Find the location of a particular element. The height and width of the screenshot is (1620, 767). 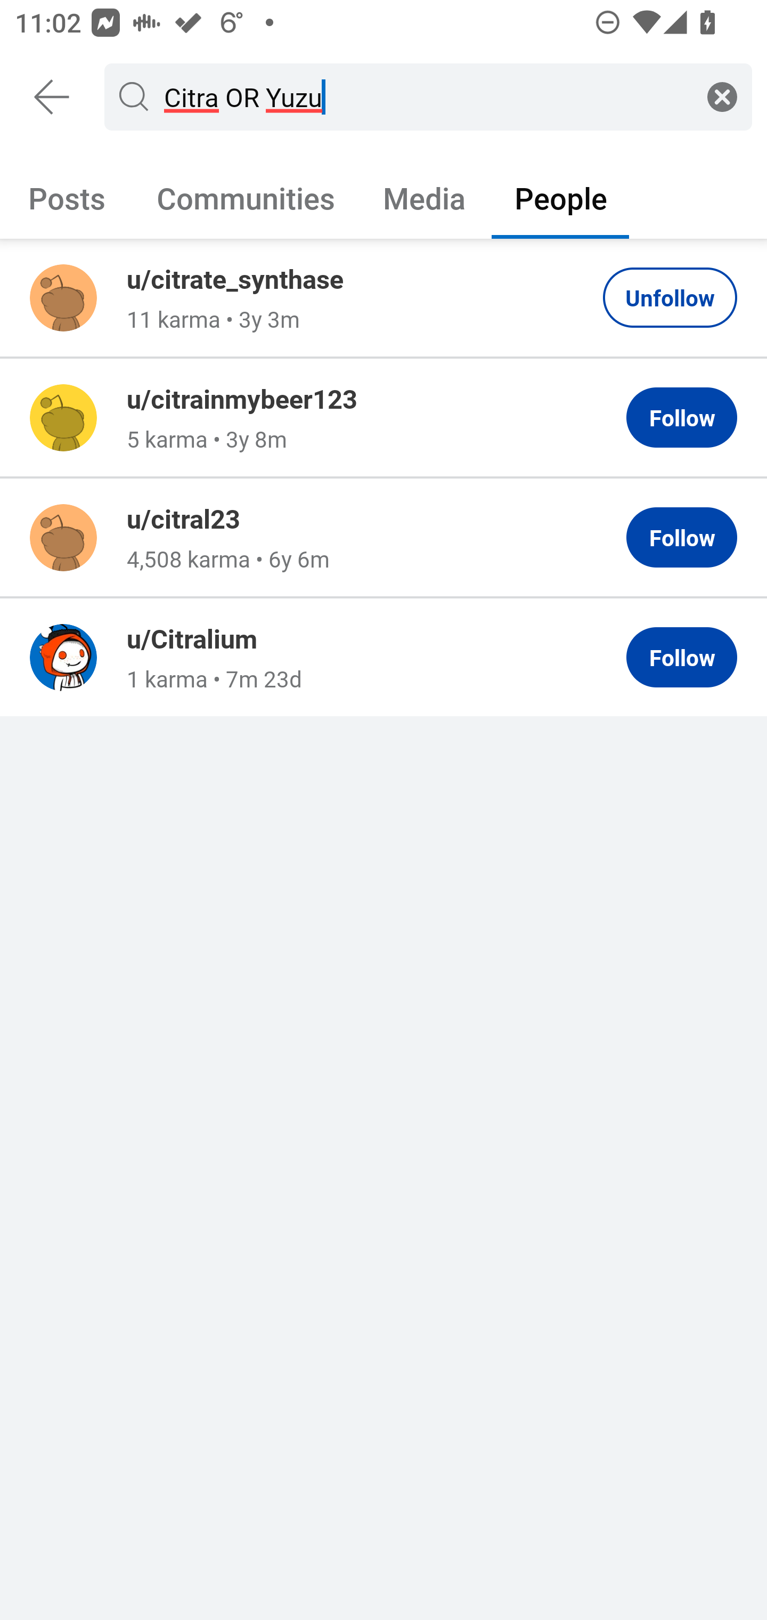

Media is located at coordinates (425, 197).